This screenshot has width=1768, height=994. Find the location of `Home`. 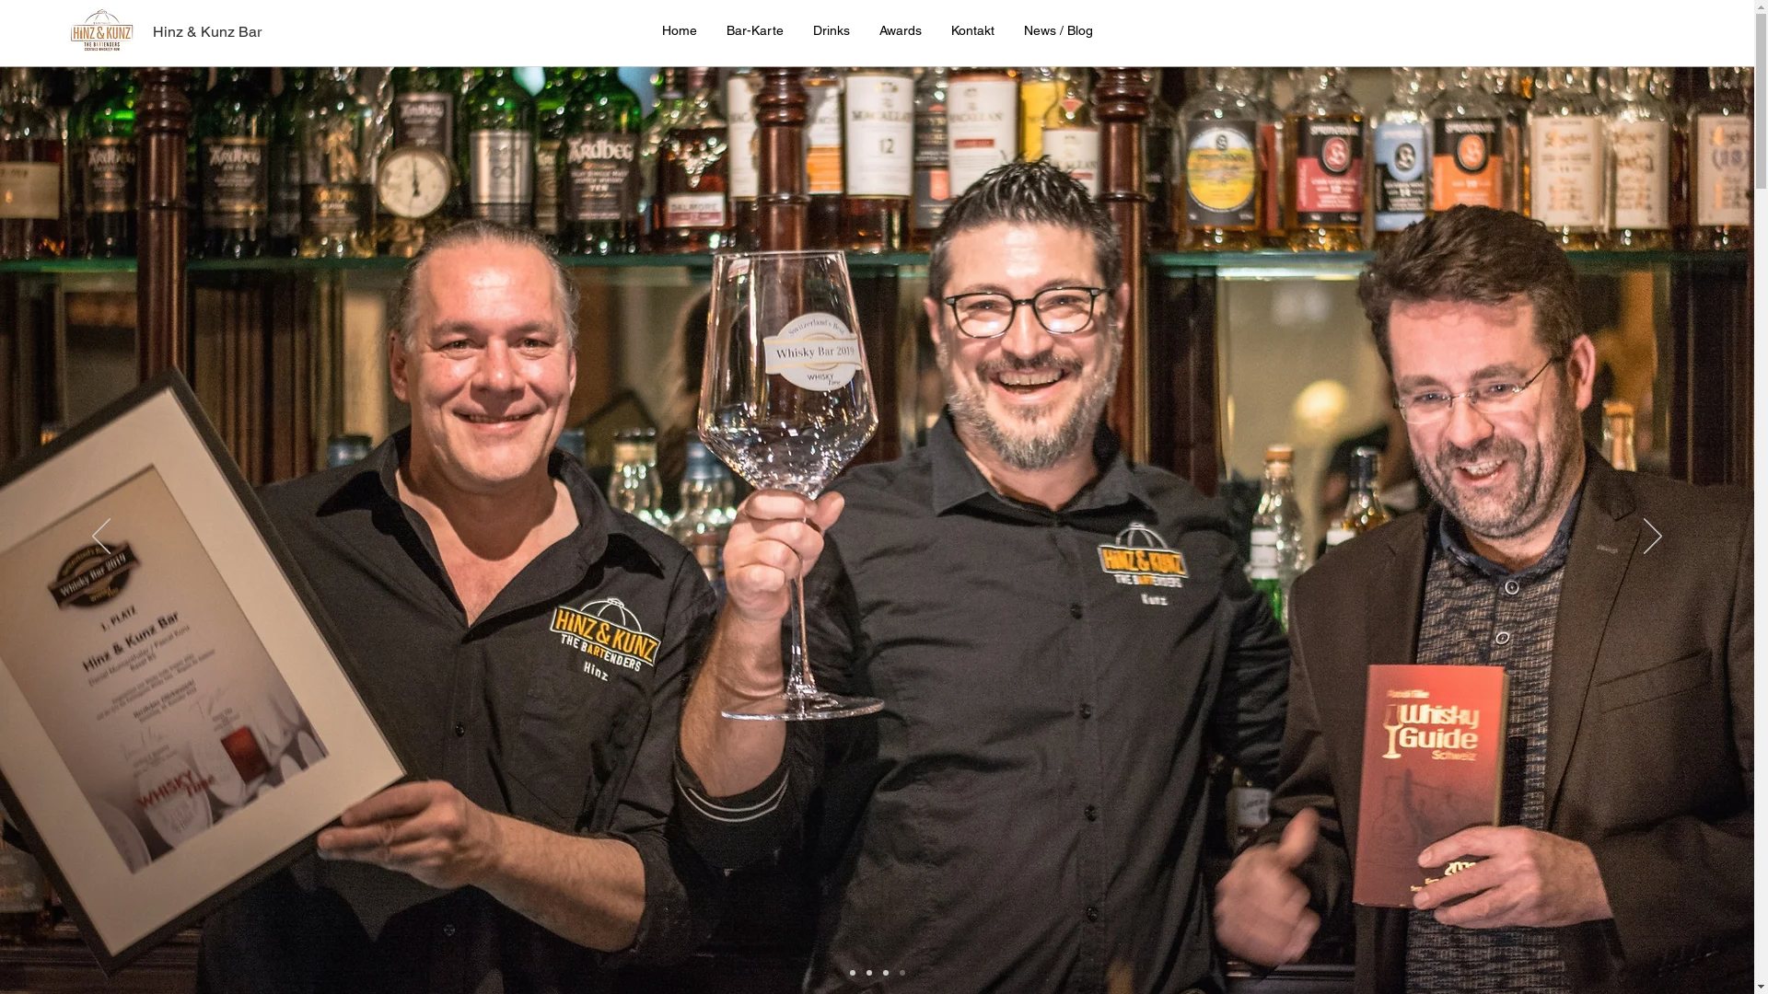

Home is located at coordinates (679, 29).